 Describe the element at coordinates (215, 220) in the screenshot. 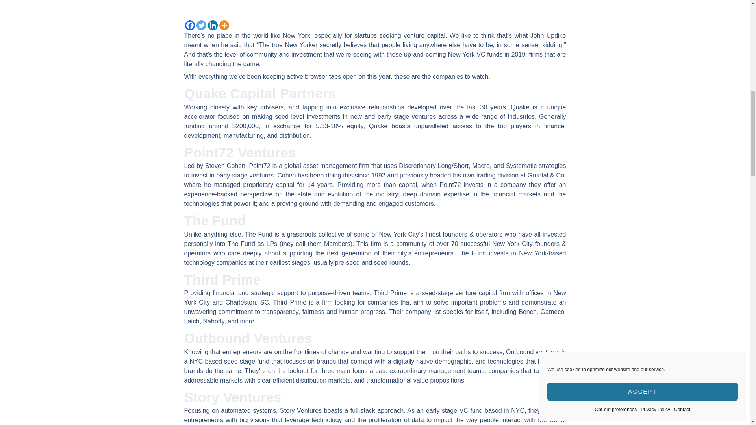

I see `The Fund` at that location.